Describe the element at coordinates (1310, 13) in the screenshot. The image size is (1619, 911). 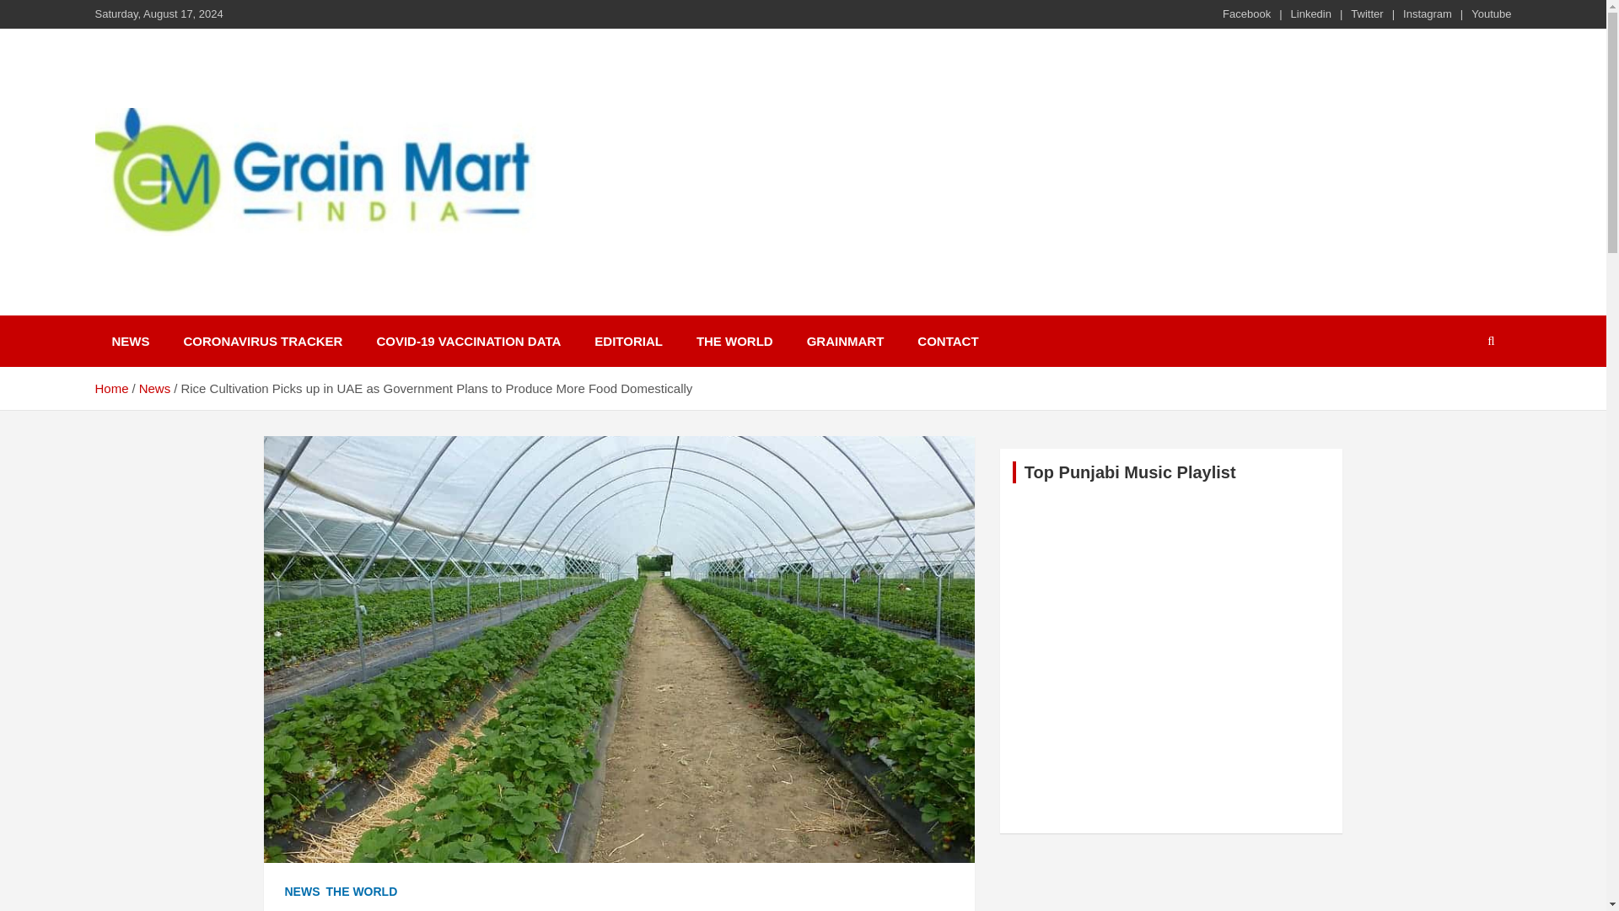
I see `Linkedin` at that location.